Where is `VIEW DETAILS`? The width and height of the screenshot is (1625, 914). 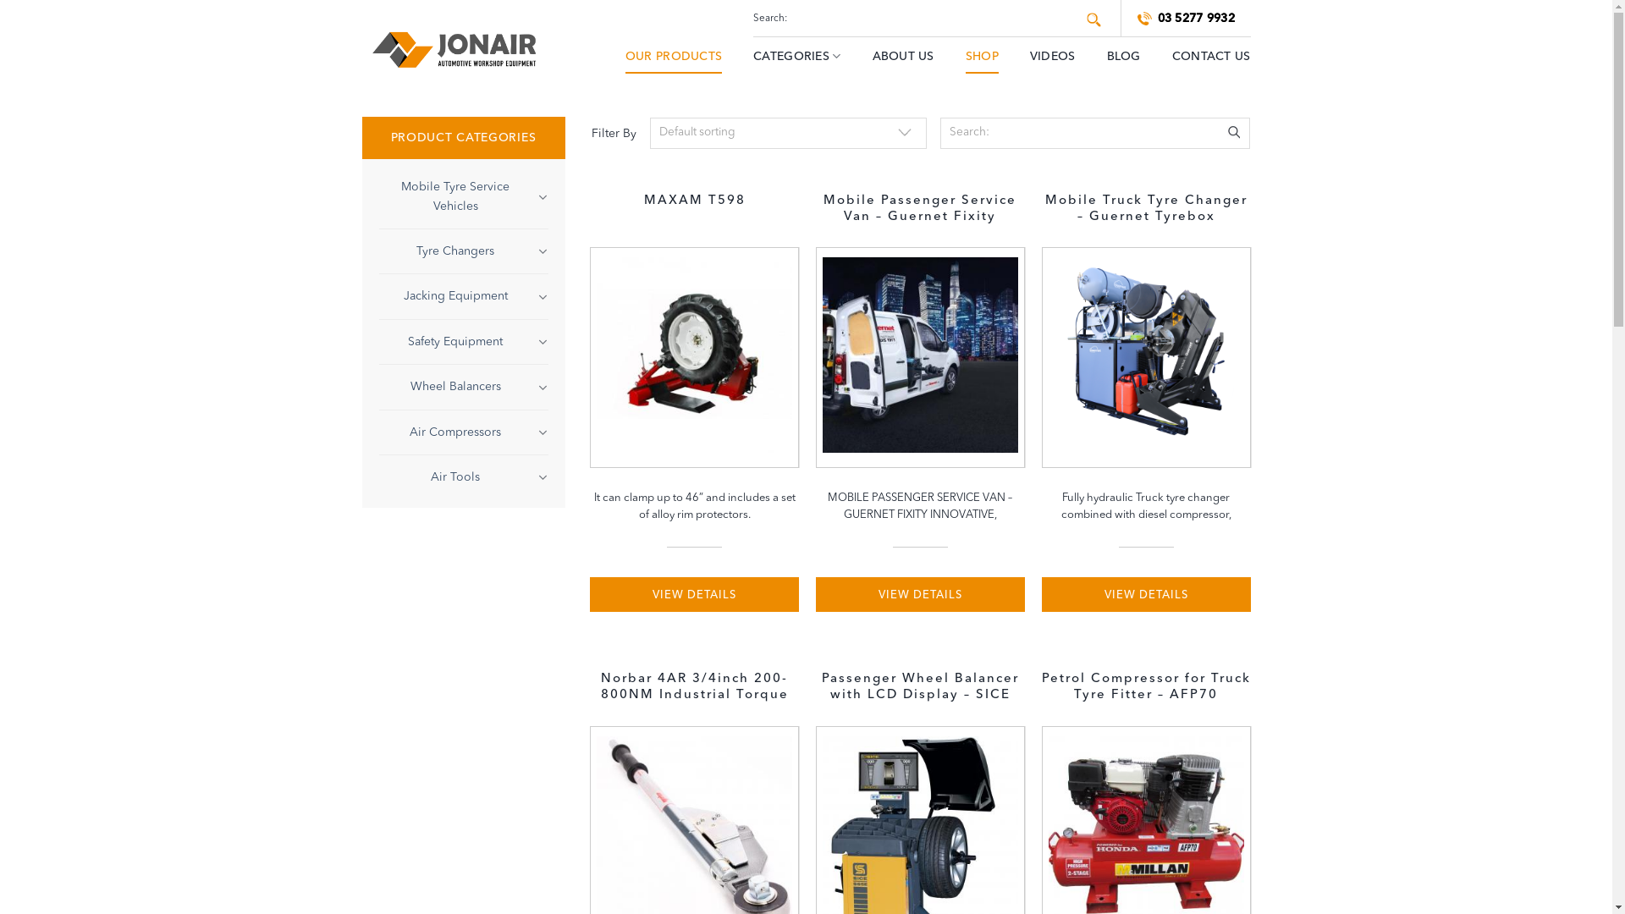
VIEW DETAILS is located at coordinates (694, 594).